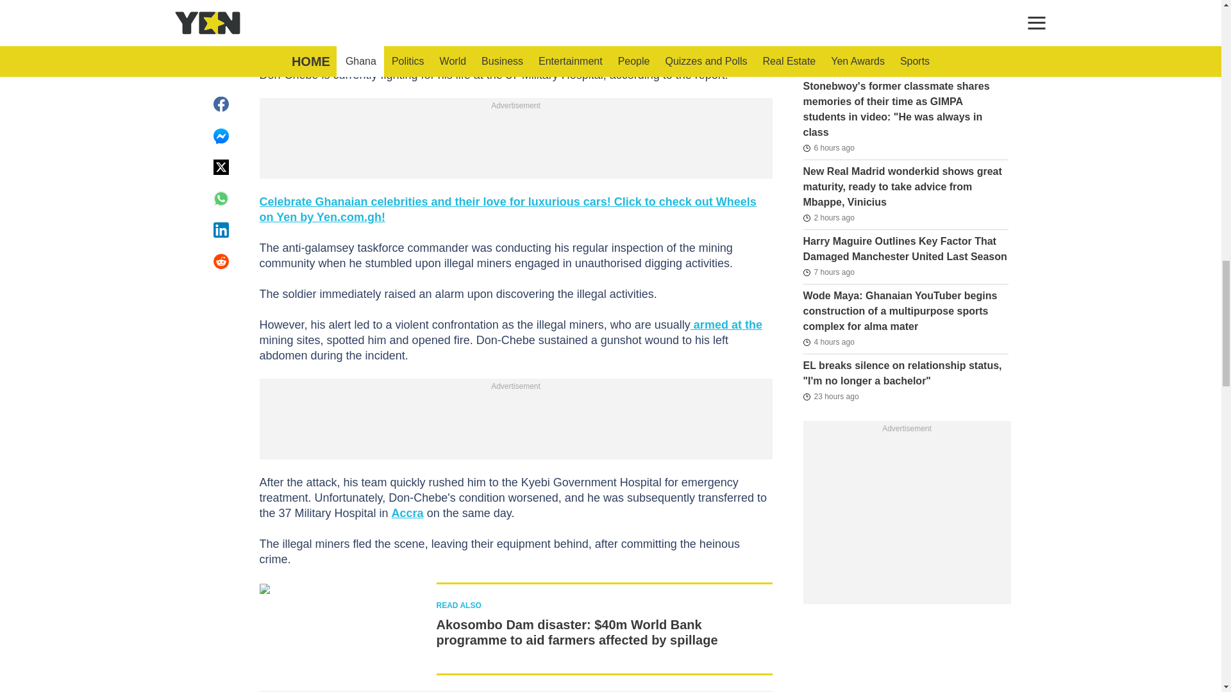  What do you see at coordinates (828, 342) in the screenshot?
I see `2024-07-27T16:09:42Z` at bounding box center [828, 342].